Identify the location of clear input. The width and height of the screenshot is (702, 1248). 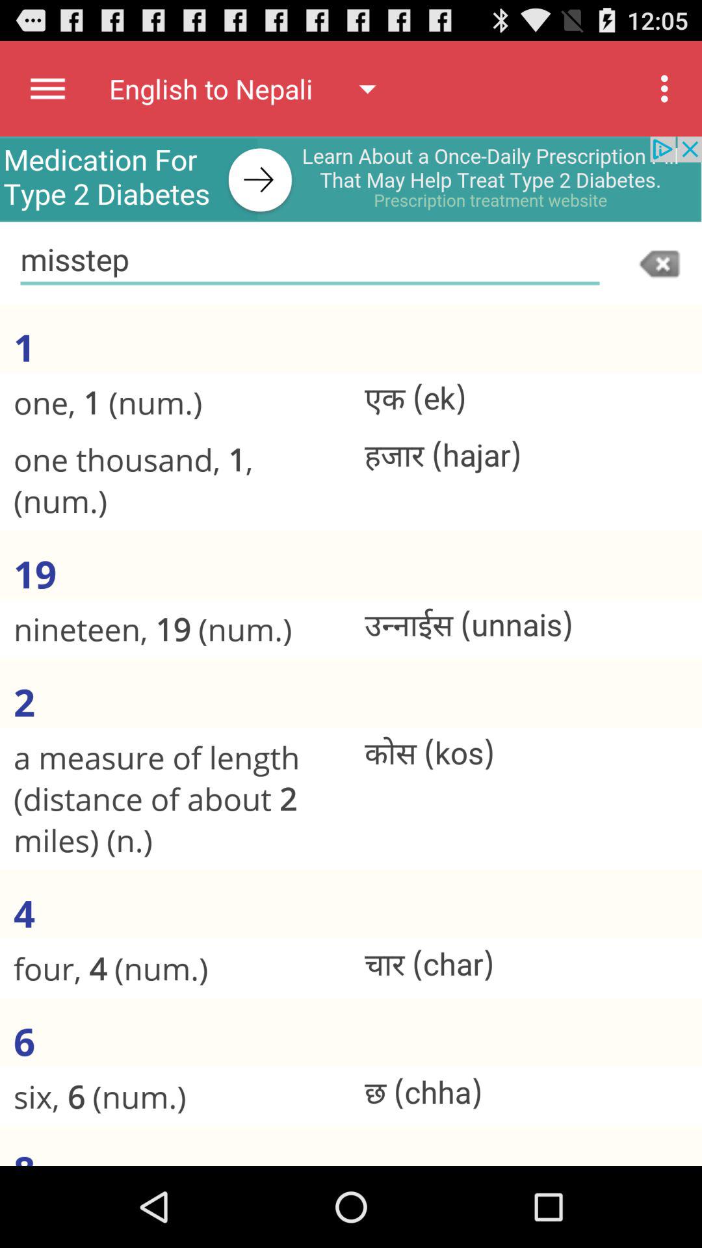
(661, 263).